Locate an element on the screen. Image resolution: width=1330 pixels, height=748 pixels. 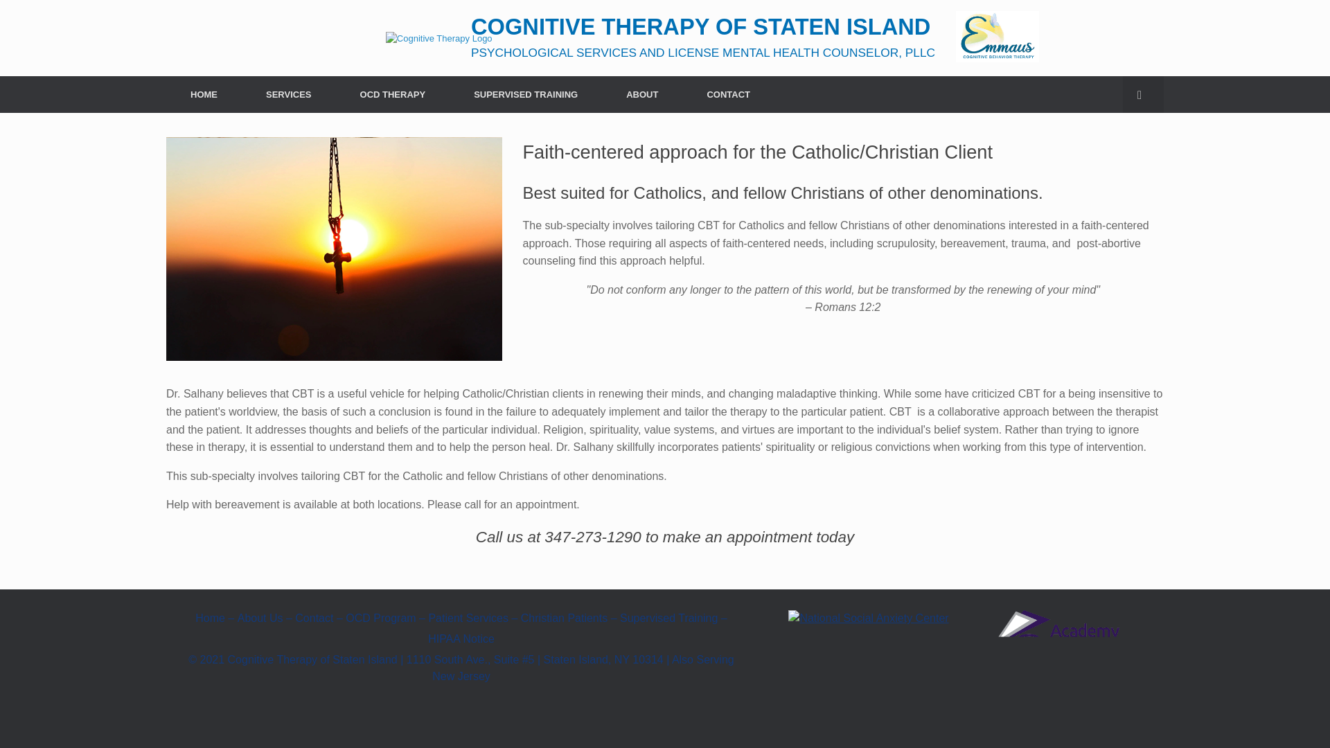
HIPAA Notice is located at coordinates (461, 640).